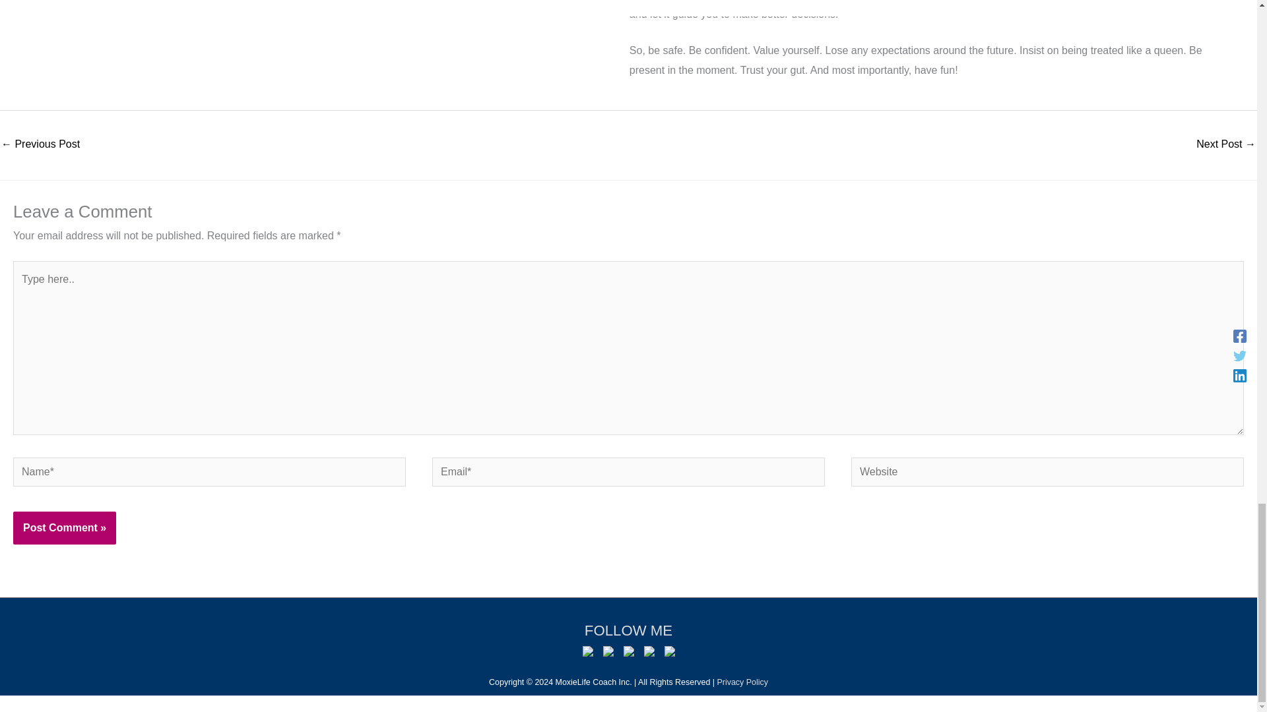  What do you see at coordinates (628, 651) in the screenshot?
I see `Connect With Me on LinkedIn` at bounding box center [628, 651].